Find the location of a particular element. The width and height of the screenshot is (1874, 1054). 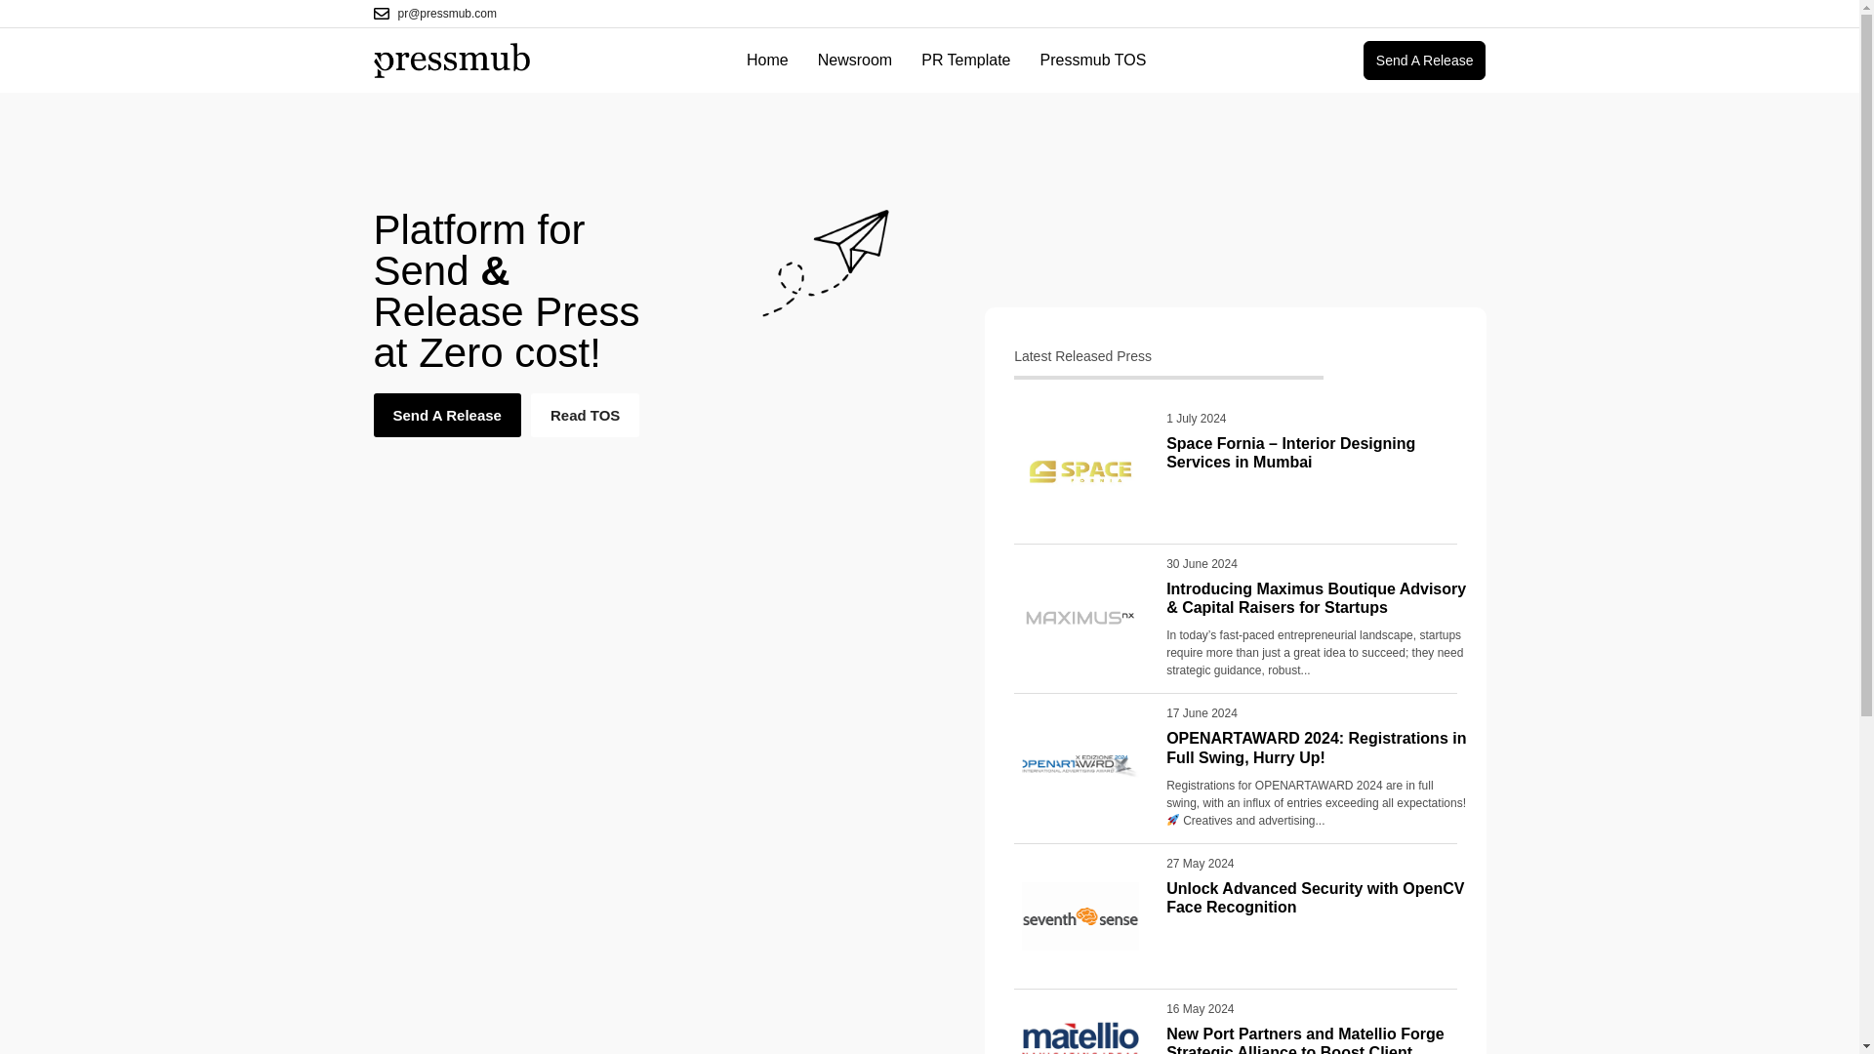

OPENARTAWARD 2024: Registrations in Full Swing, Hurry Up! is located at coordinates (1316, 748).